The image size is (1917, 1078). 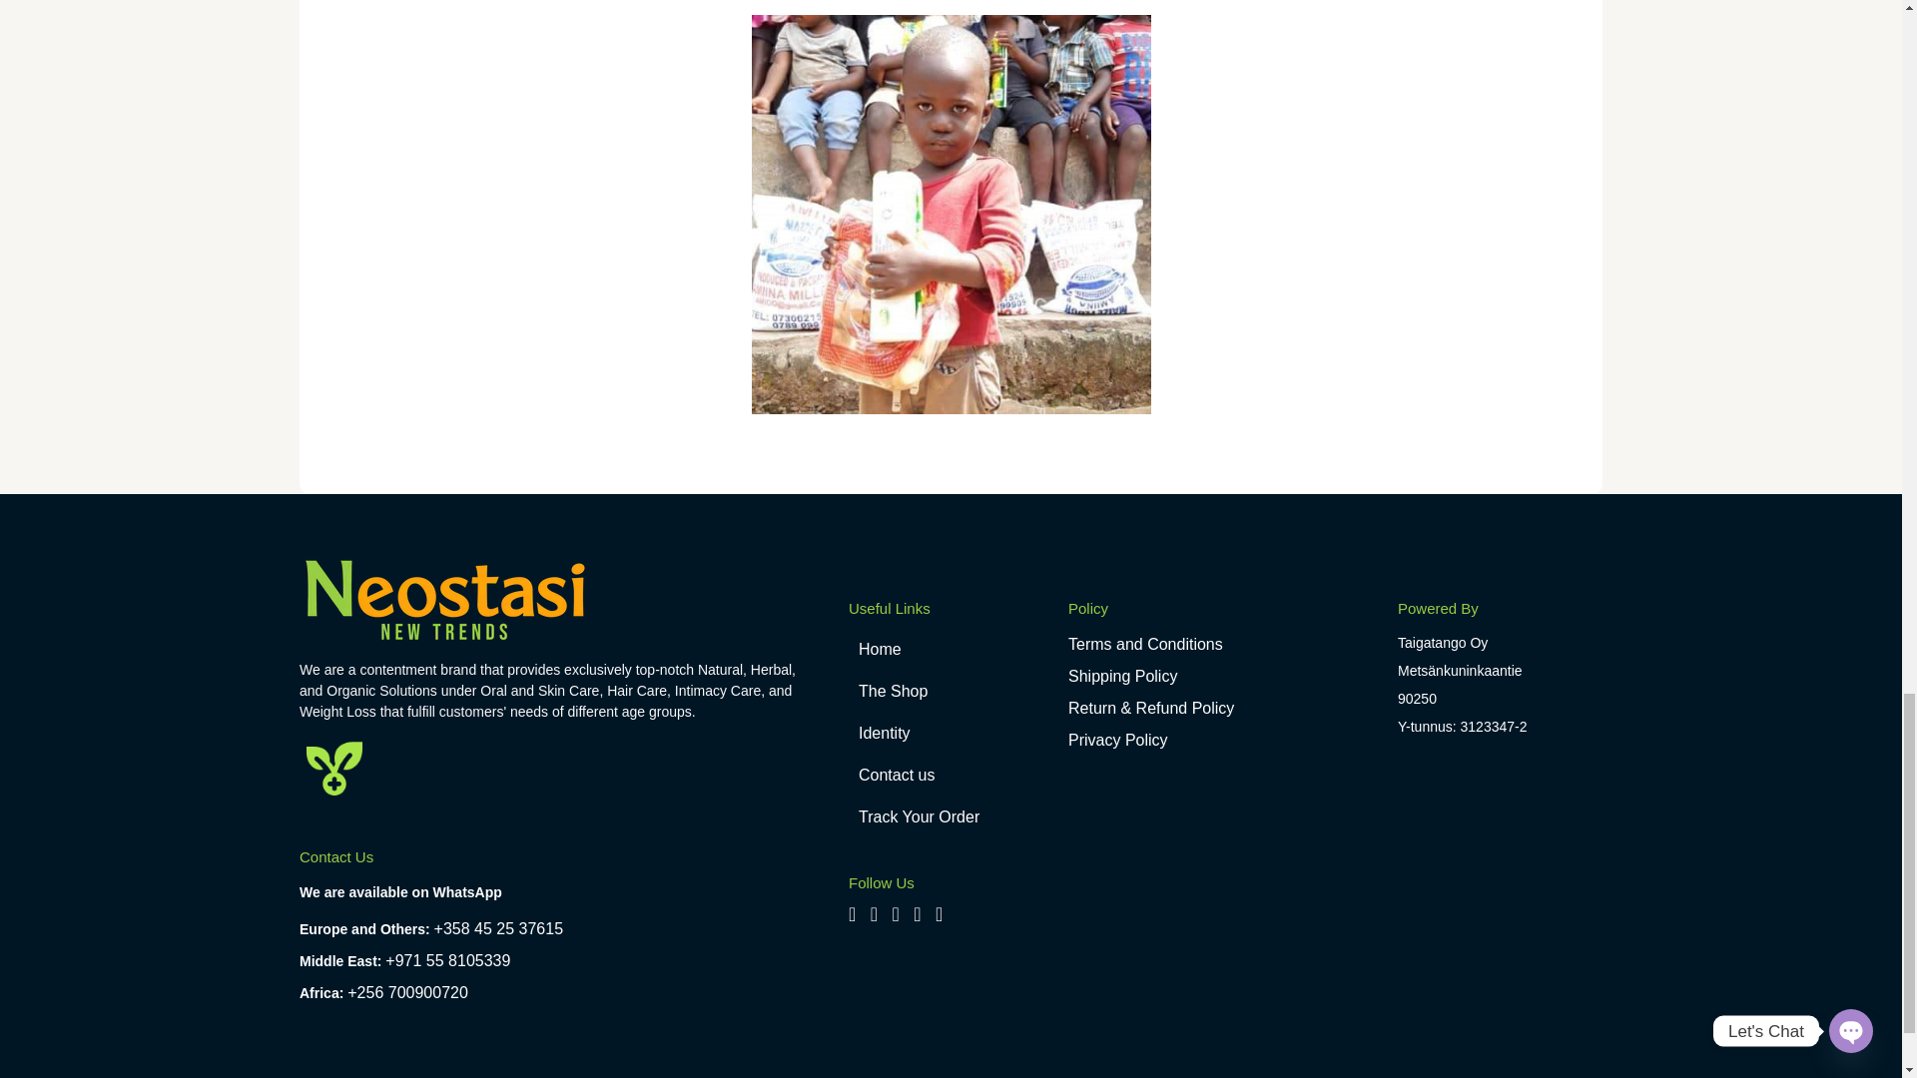 What do you see at coordinates (951, 649) in the screenshot?
I see `Home` at bounding box center [951, 649].